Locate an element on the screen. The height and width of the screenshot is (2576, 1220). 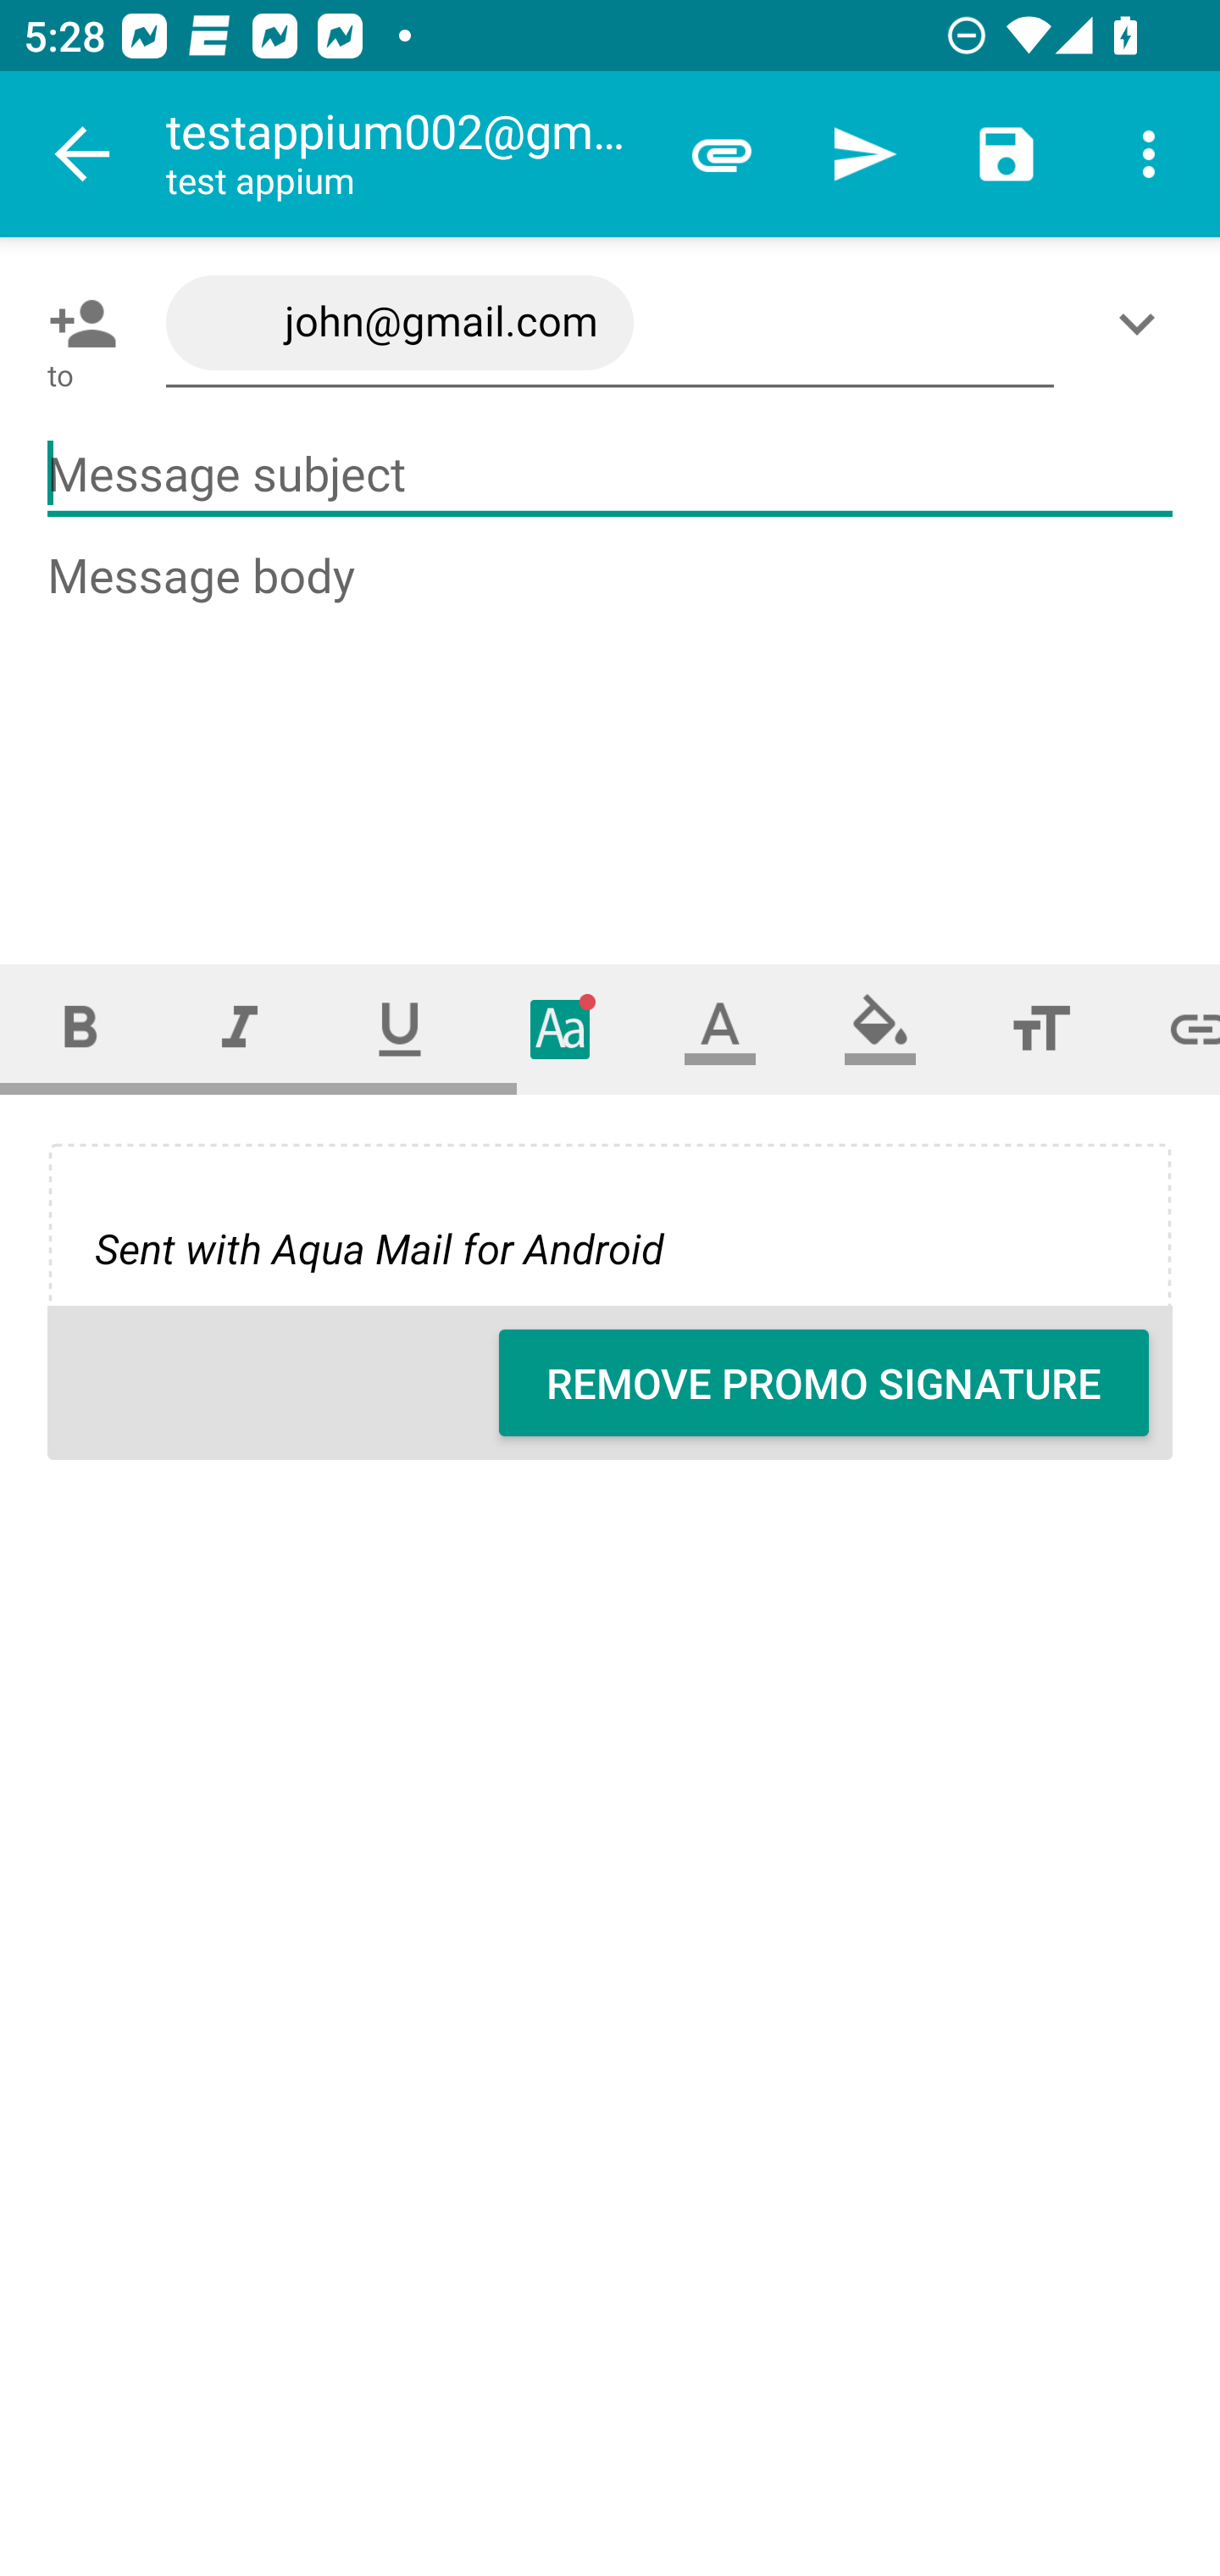
Pick contact: To is located at coordinates (76, 323).